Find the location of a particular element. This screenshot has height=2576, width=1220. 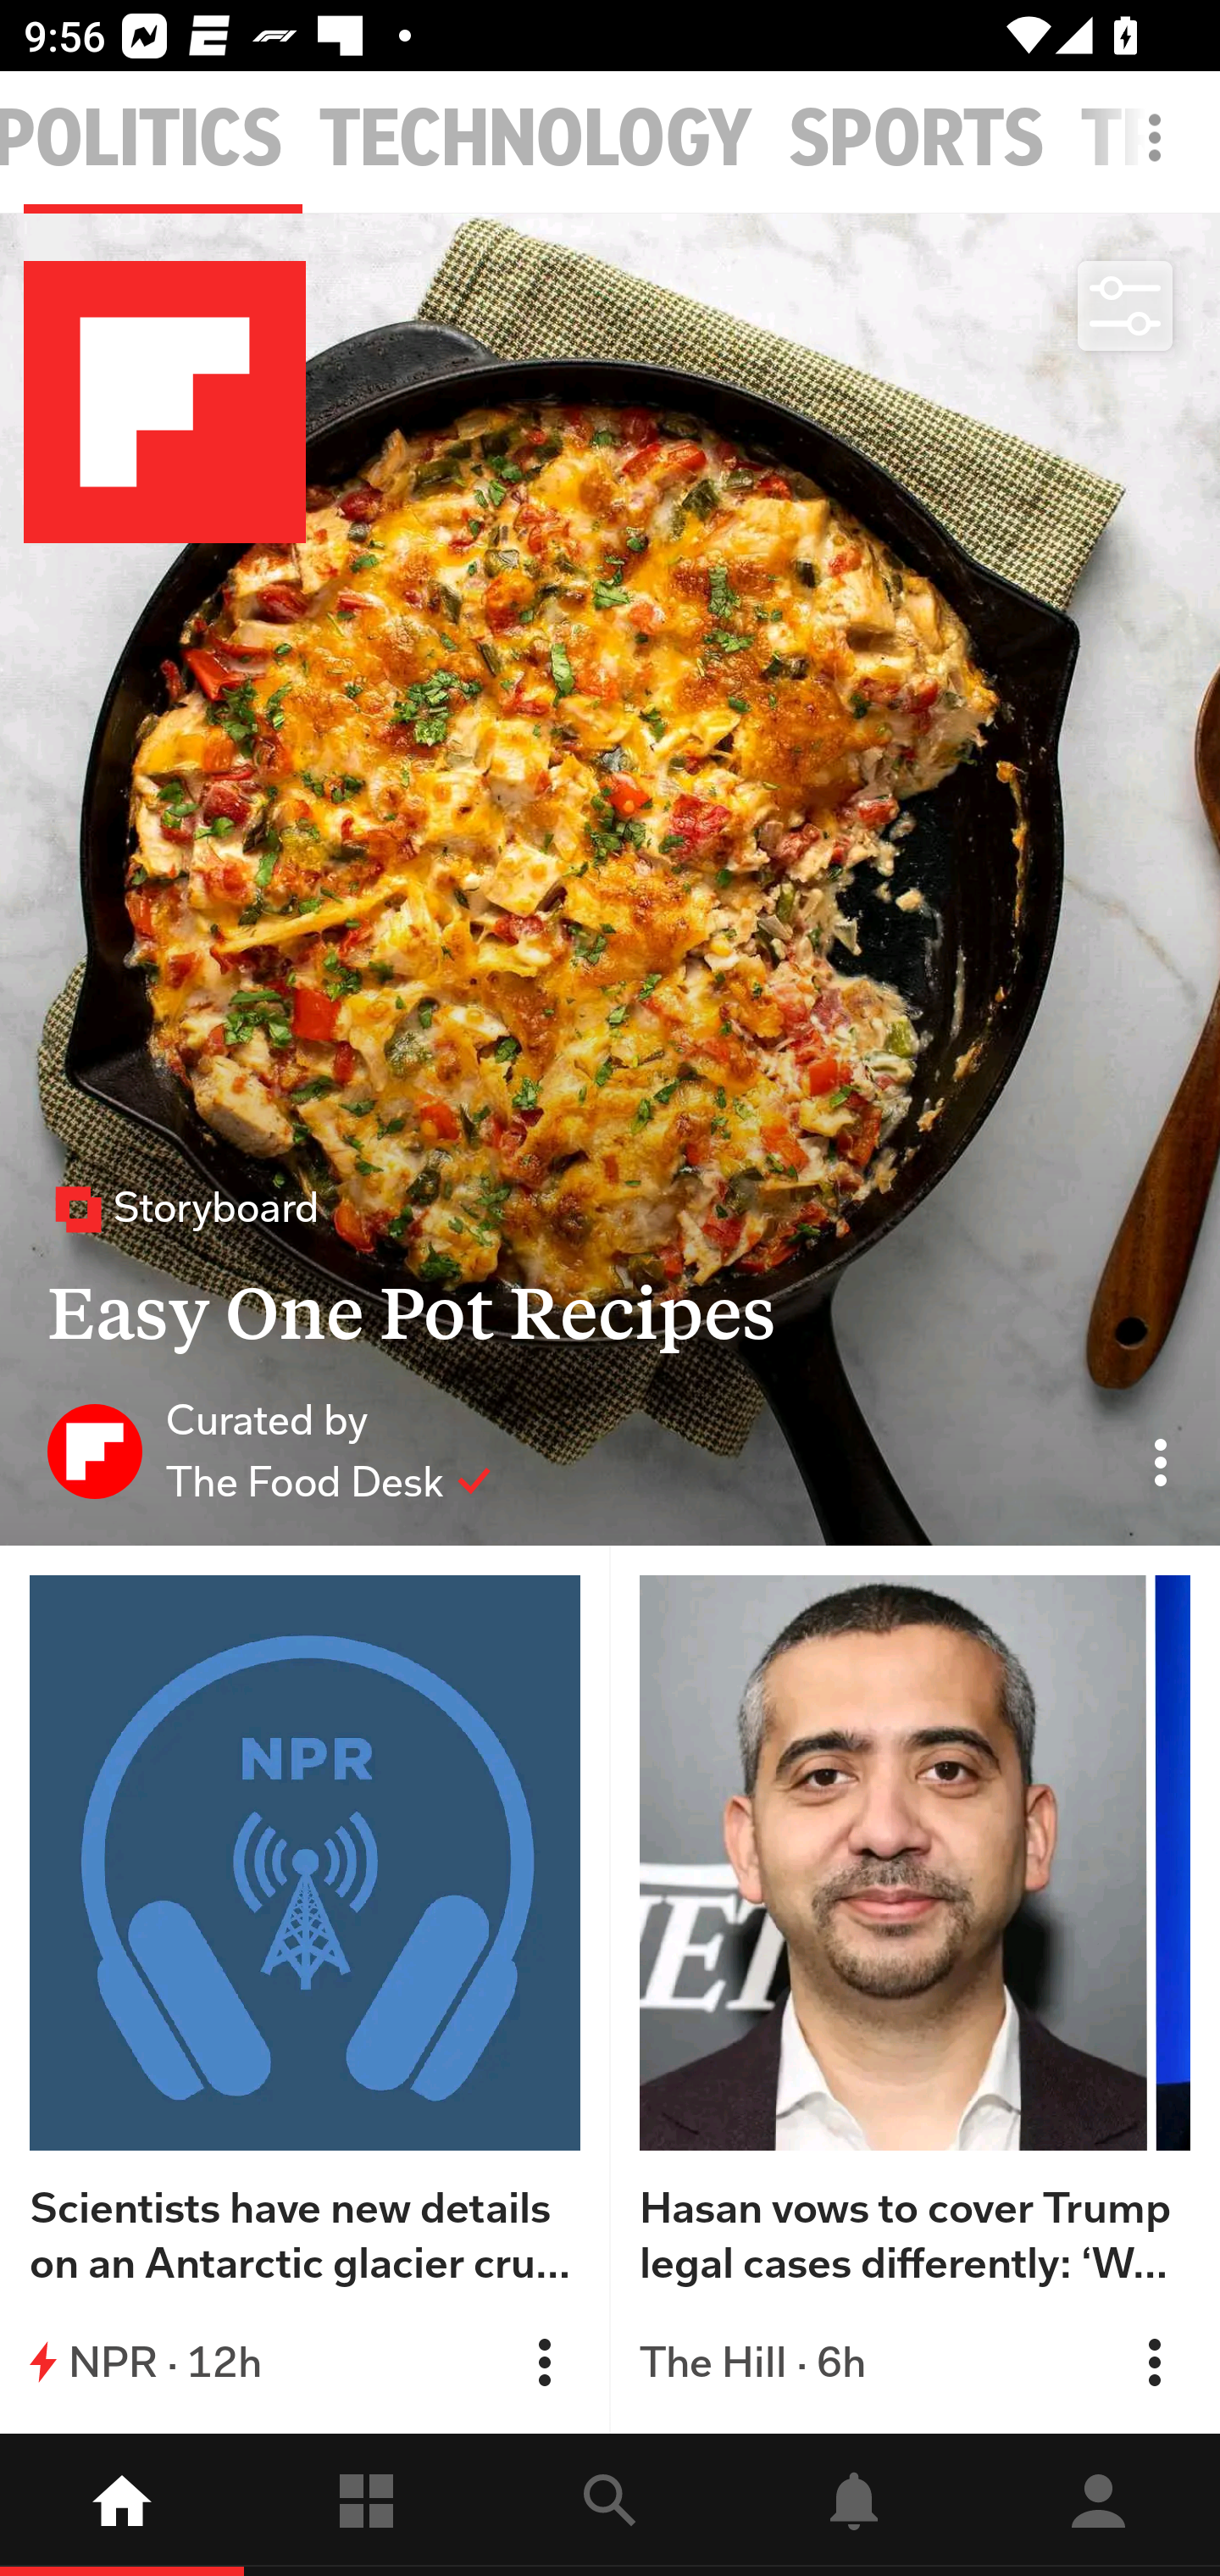

Notifications is located at coordinates (854, 2505).